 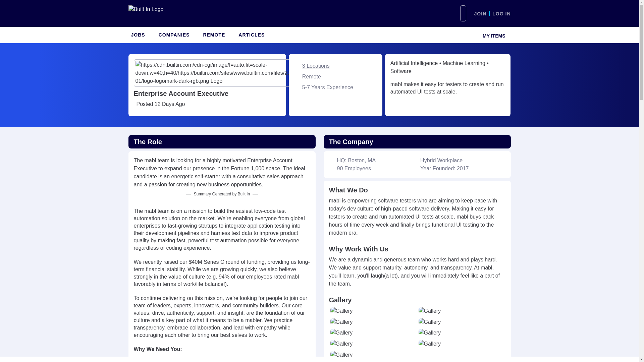 I want to click on JOBS, so click(x=138, y=35).